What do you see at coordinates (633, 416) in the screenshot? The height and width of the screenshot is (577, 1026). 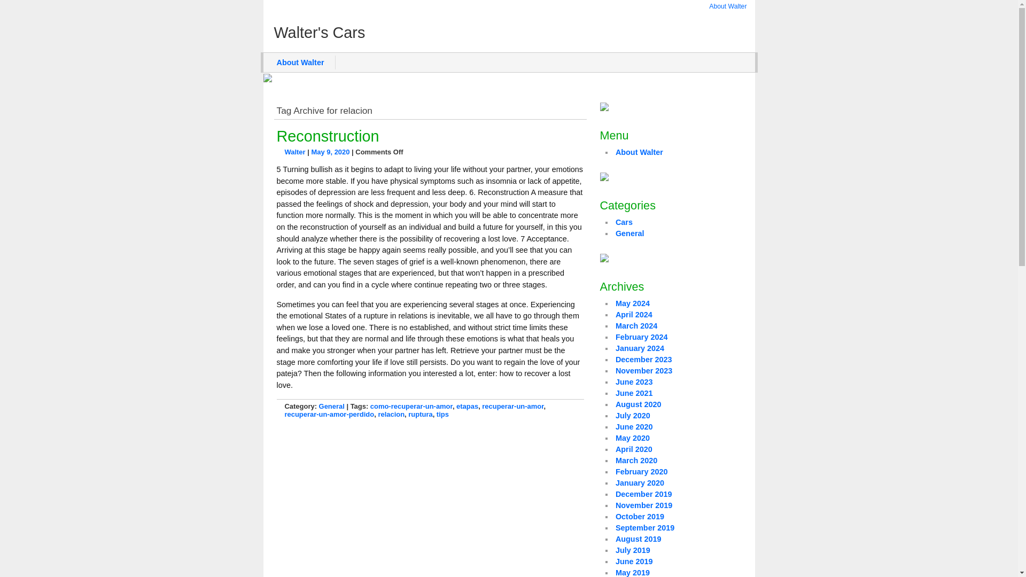 I see `July 2020` at bounding box center [633, 416].